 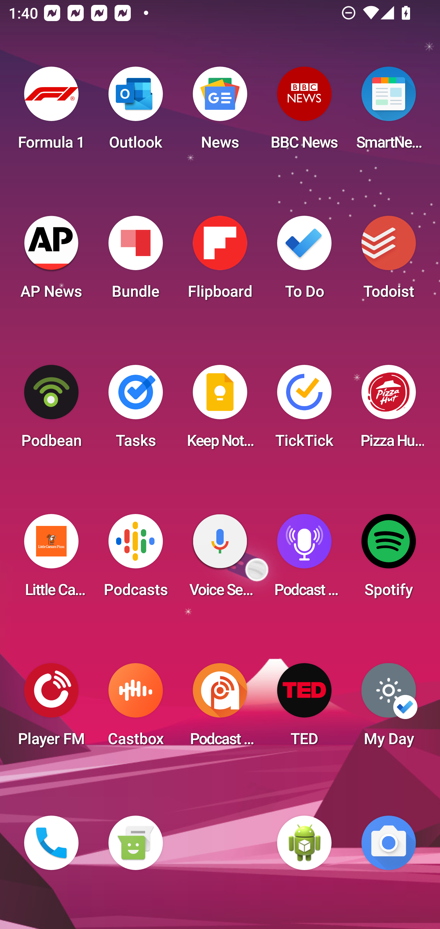 What do you see at coordinates (304, 559) in the screenshot?
I see `Podcast Player` at bounding box center [304, 559].